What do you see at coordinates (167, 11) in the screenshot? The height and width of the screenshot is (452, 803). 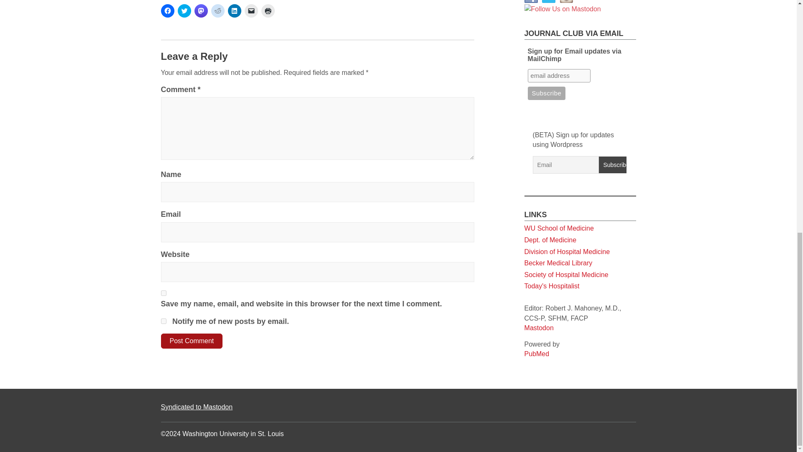 I see `Click to share on Facebook` at bounding box center [167, 11].